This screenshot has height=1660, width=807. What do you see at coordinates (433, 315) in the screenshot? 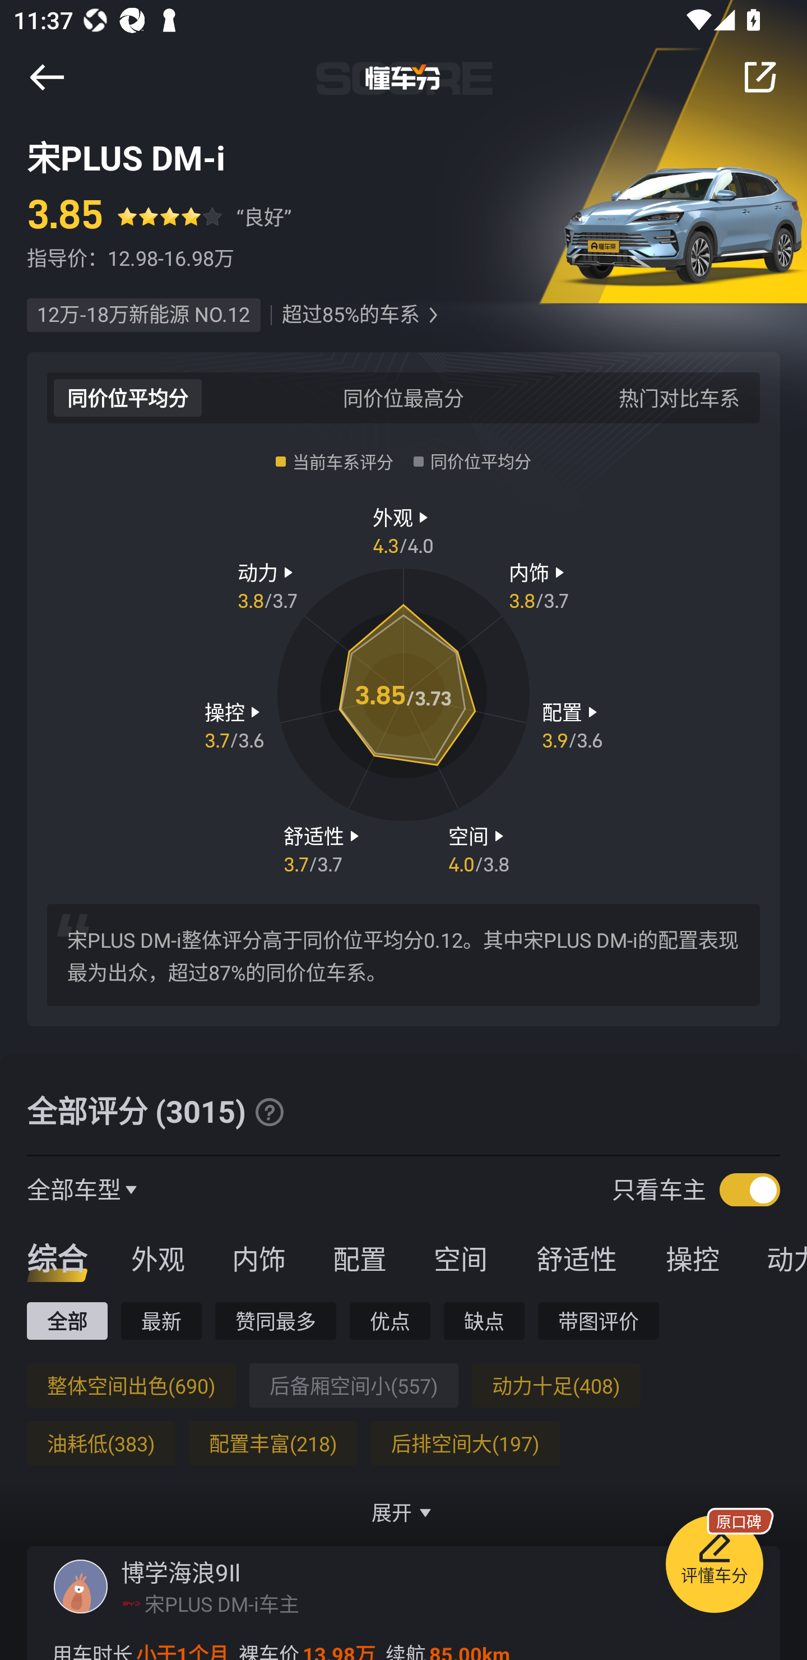
I see `` at bounding box center [433, 315].